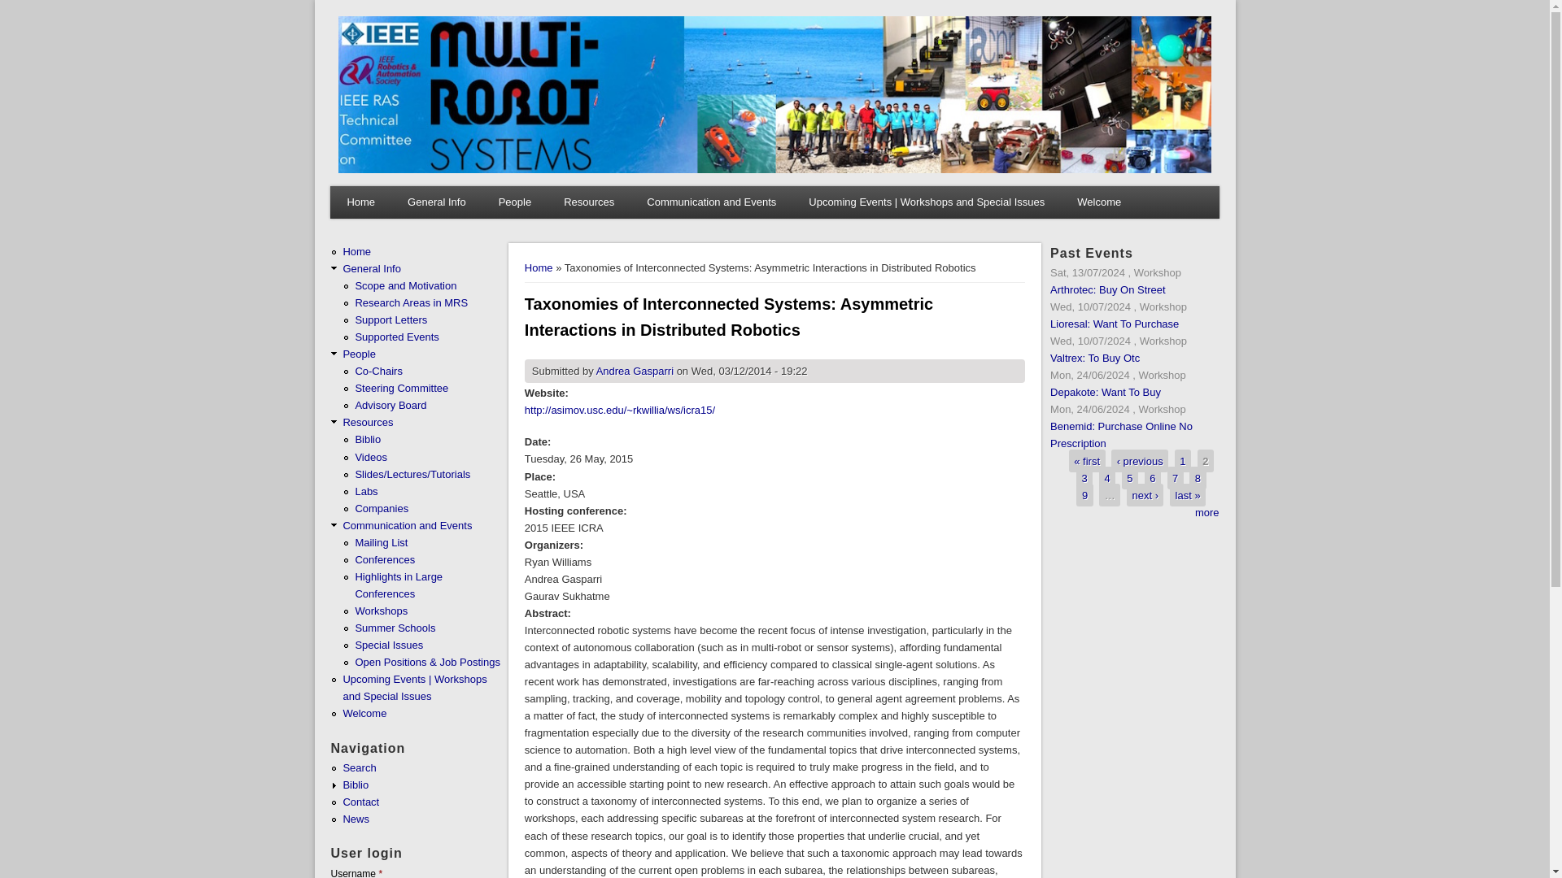 This screenshot has height=878, width=1562. Describe the element at coordinates (589, 202) in the screenshot. I see `Resources` at that location.